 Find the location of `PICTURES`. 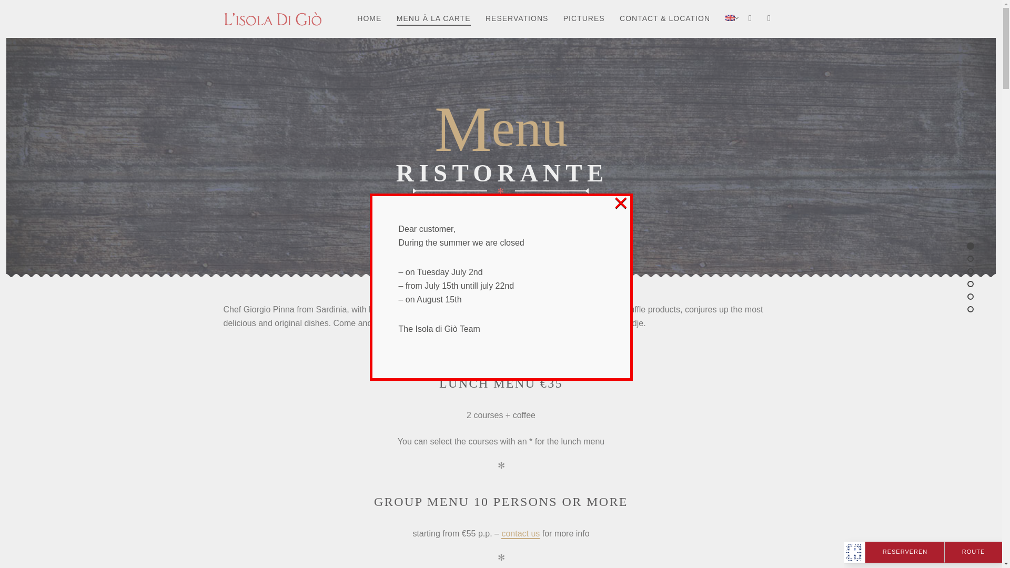

PICTURES is located at coordinates (584, 18).